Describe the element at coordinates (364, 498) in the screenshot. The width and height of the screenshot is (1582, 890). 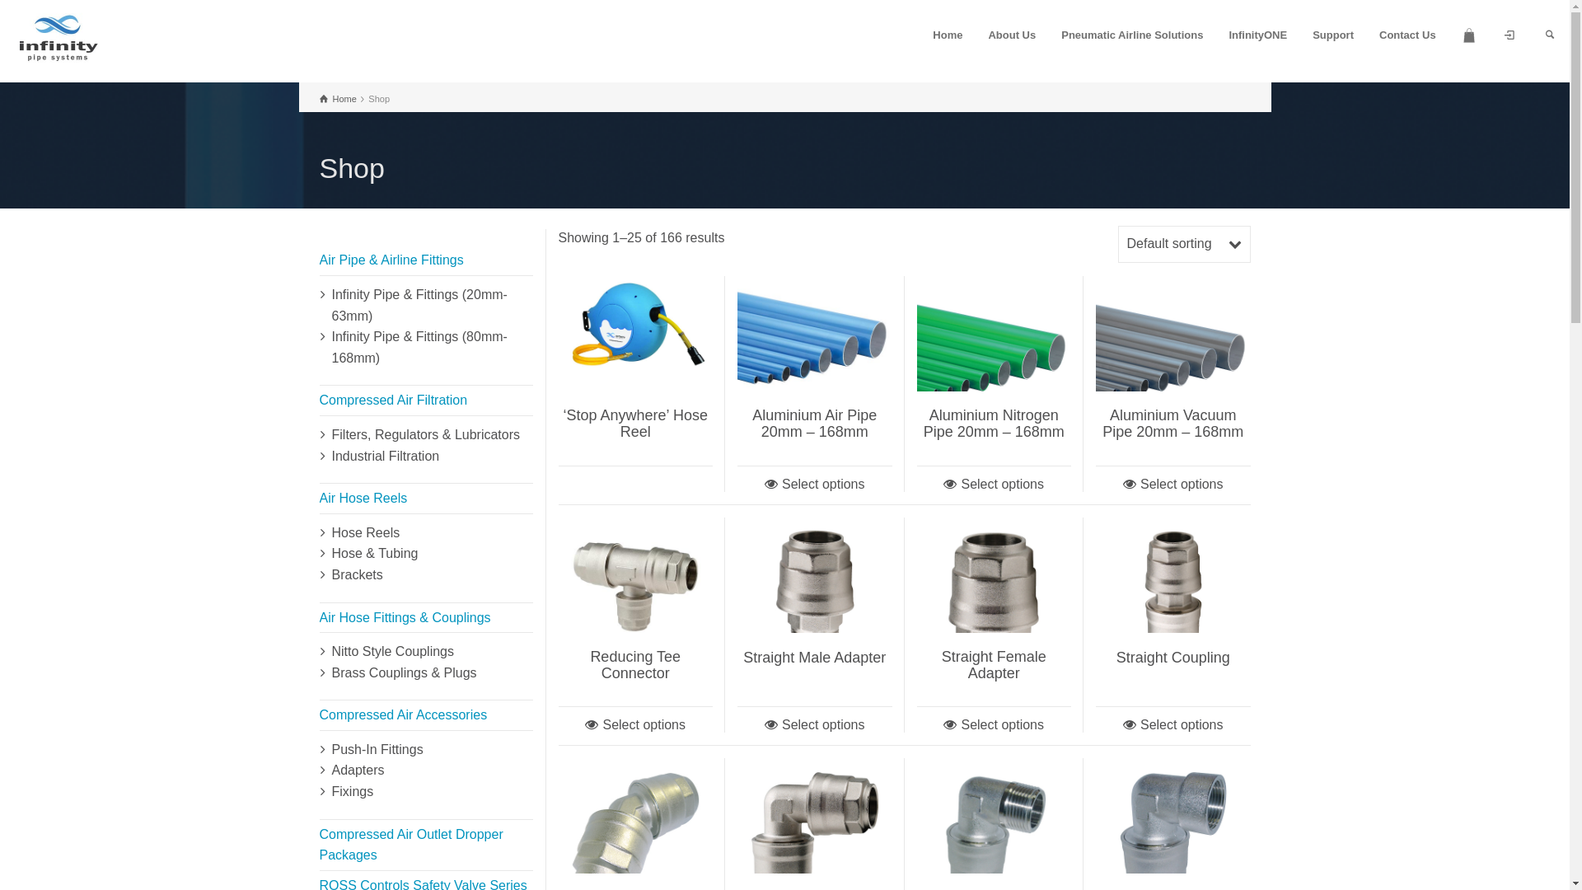
I see `Air Hose Reels` at that location.